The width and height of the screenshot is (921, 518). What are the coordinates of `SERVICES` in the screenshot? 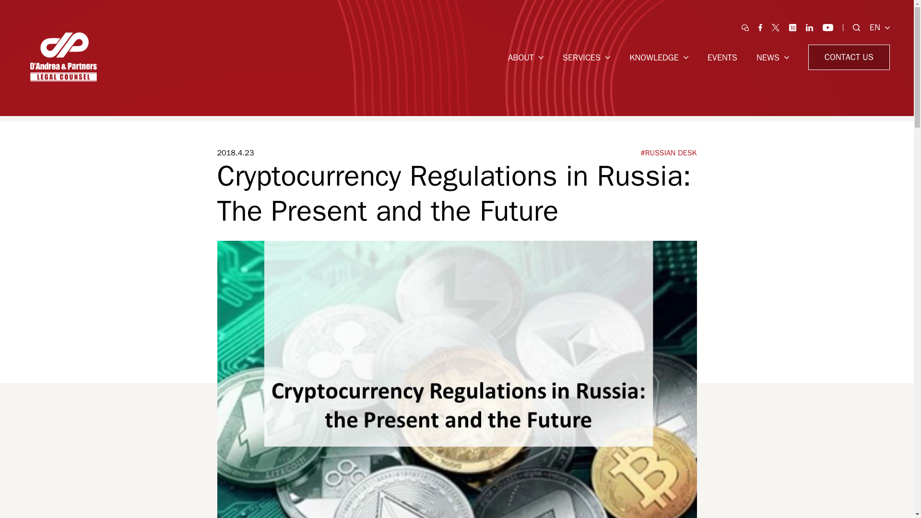 It's located at (586, 57).